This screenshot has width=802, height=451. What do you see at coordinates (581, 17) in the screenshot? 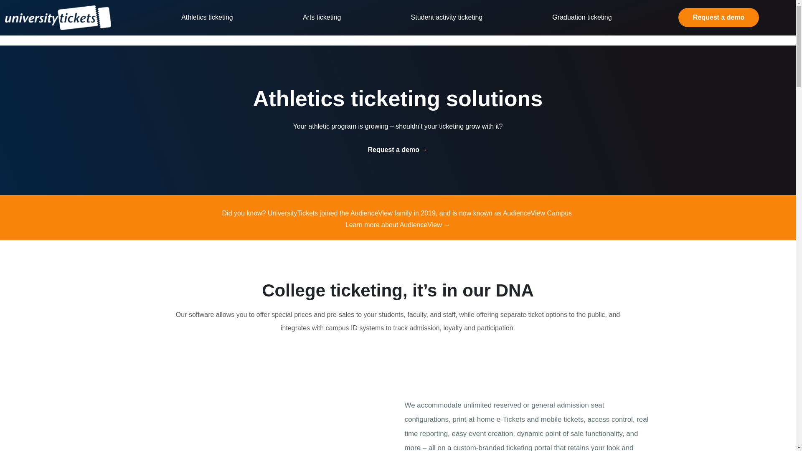
I see `Graduation ticketing` at bounding box center [581, 17].